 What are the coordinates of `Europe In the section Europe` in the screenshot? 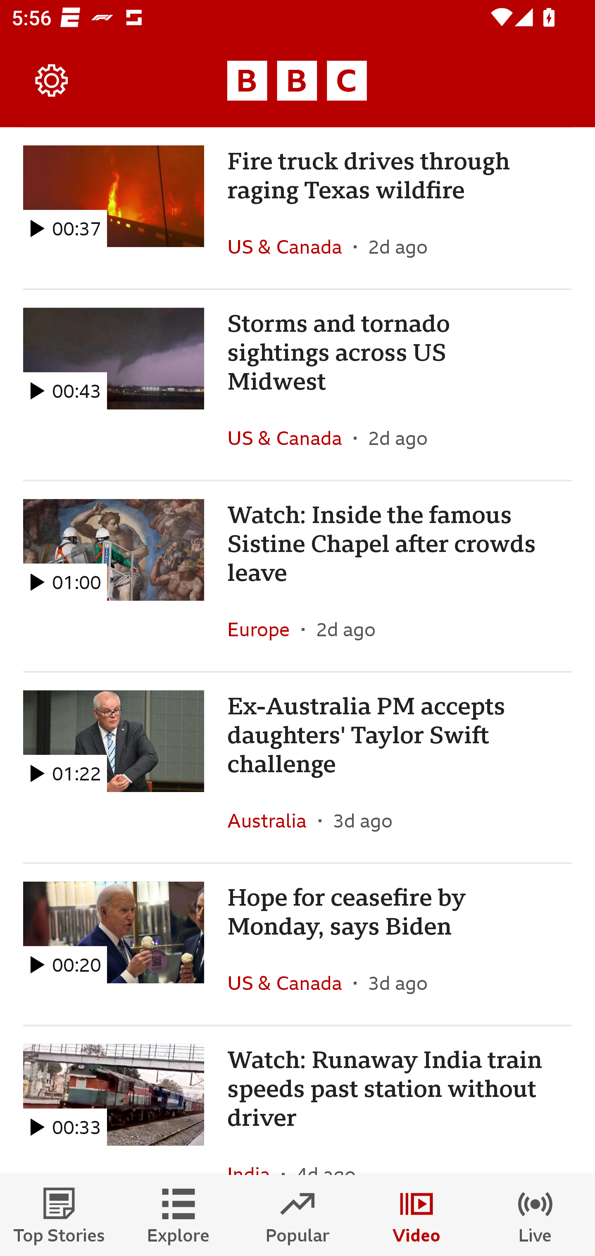 It's located at (264, 629).